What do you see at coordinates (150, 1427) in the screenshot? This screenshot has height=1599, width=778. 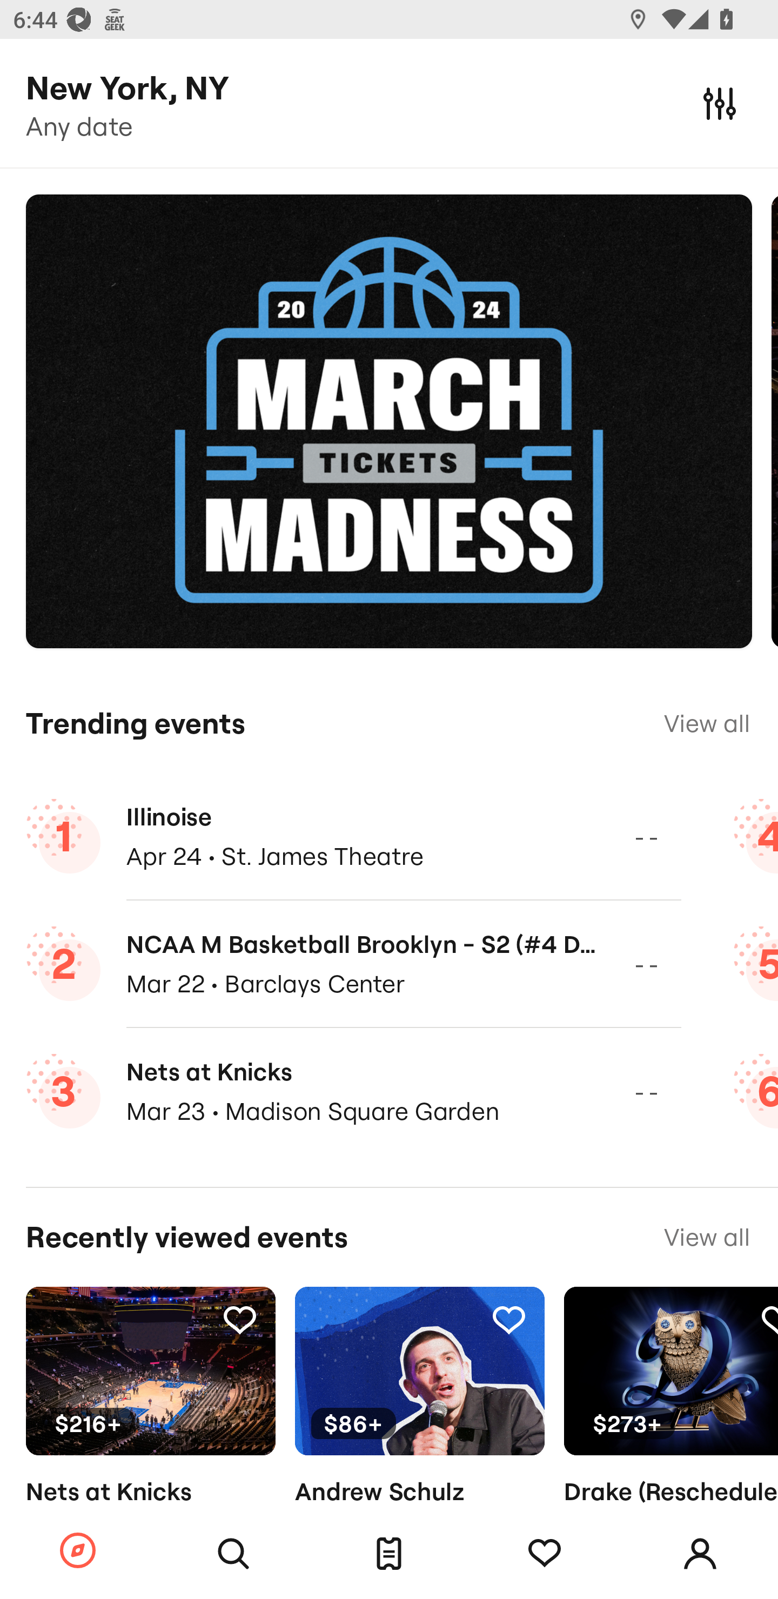 I see `Tracking $216+ Nets at Knicks Sat, Mar 23, 1 PM` at bounding box center [150, 1427].